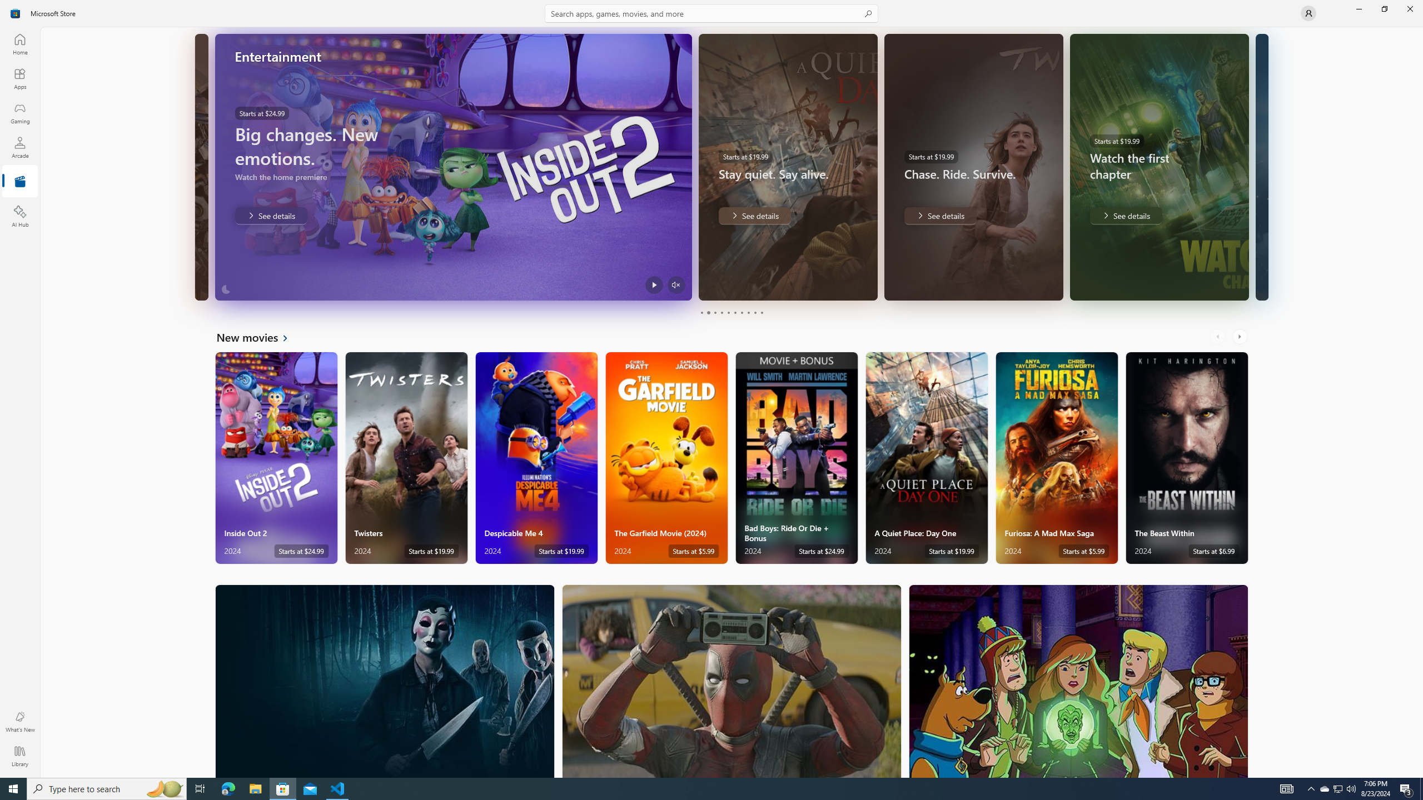 The width and height of the screenshot is (1423, 800). What do you see at coordinates (654, 284) in the screenshot?
I see `Play Trailer` at bounding box center [654, 284].